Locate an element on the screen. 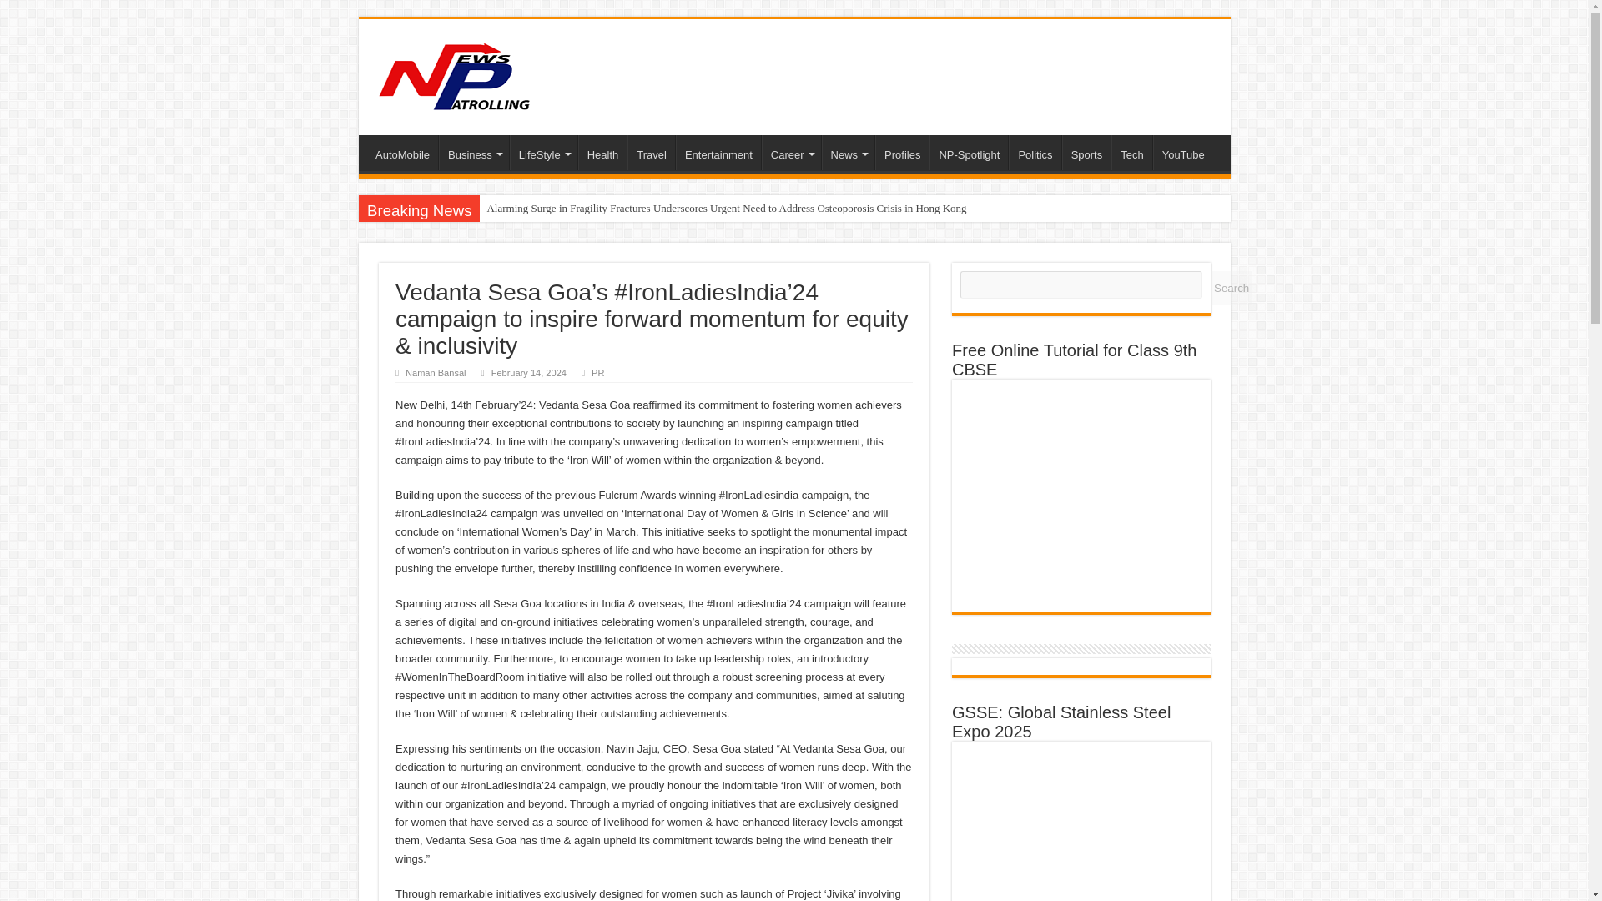 The image size is (1602, 901). LifeStyle is located at coordinates (542, 153).